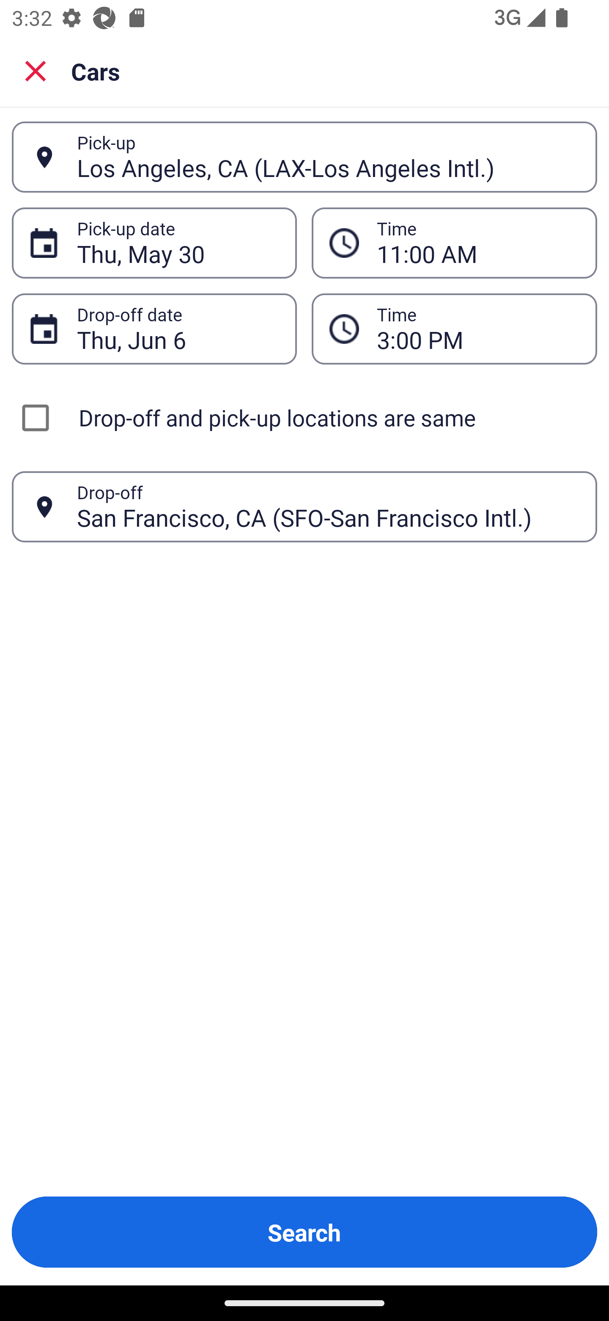 The image size is (609, 1321). I want to click on San Francisco, CA (SFO-San Francisco Intl.), so click(328, 506).